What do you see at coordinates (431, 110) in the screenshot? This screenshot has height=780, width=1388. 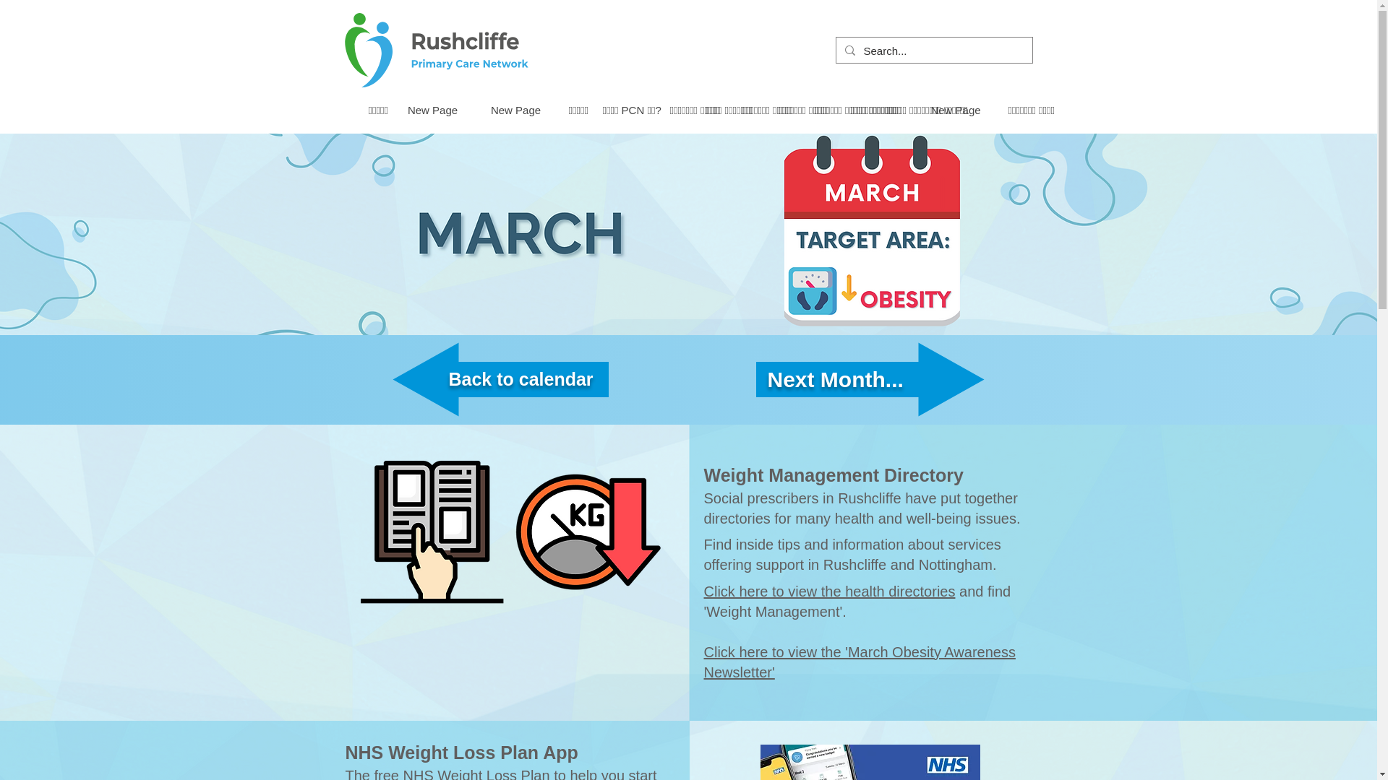 I see `New Page` at bounding box center [431, 110].